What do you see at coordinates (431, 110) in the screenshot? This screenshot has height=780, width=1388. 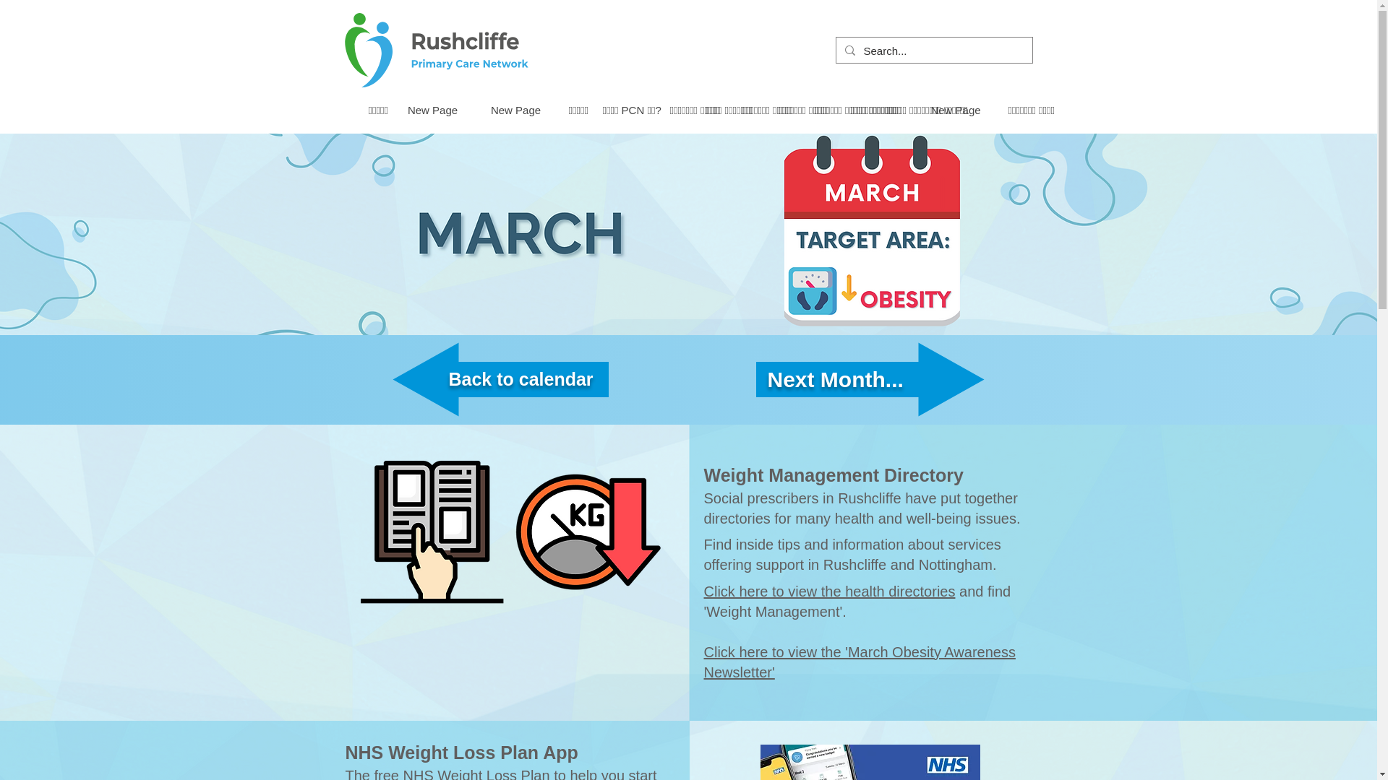 I see `New Page` at bounding box center [431, 110].